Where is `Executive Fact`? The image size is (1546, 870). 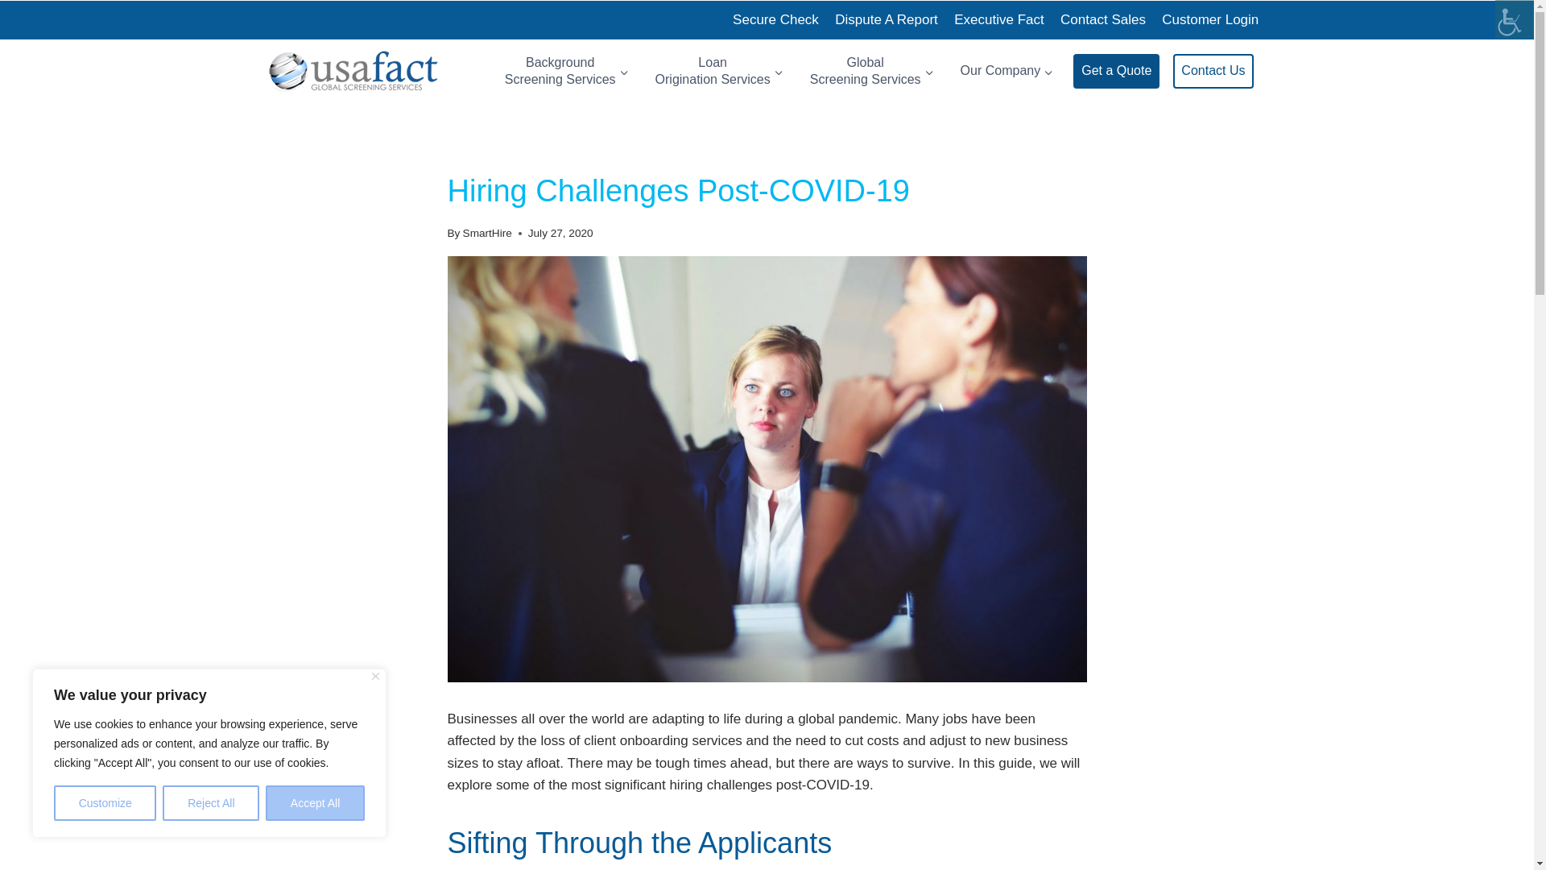
Executive Fact is located at coordinates (999, 19).